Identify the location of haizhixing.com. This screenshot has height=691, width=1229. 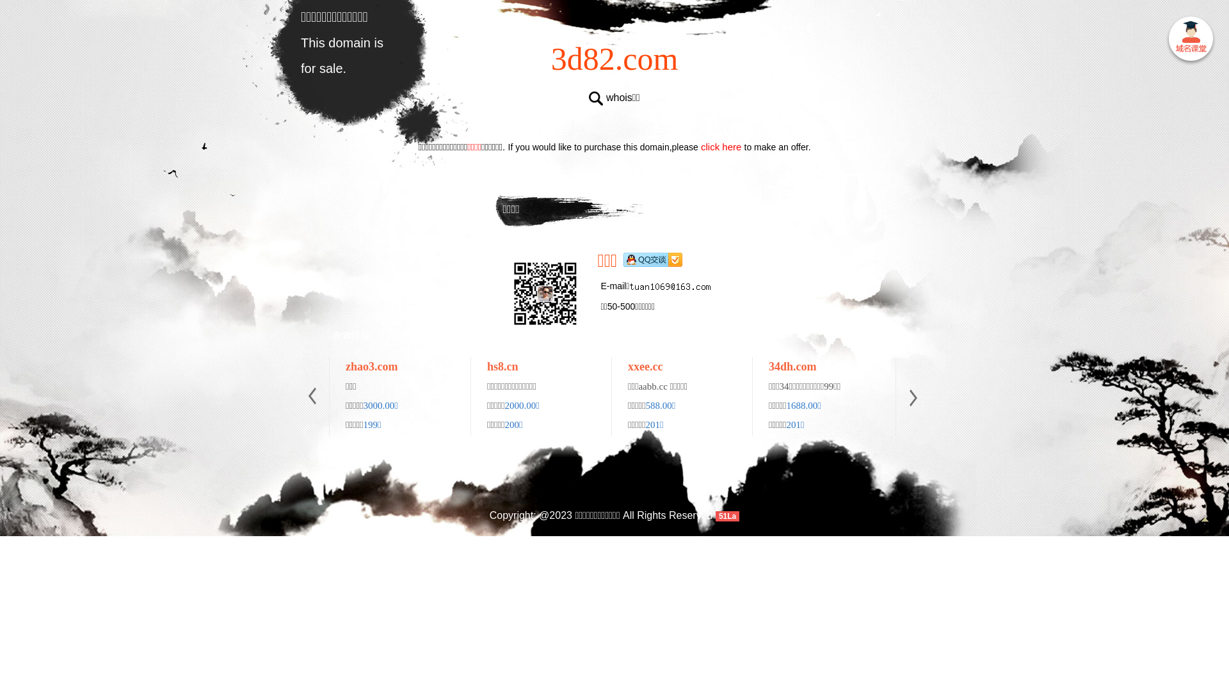
(947, 367).